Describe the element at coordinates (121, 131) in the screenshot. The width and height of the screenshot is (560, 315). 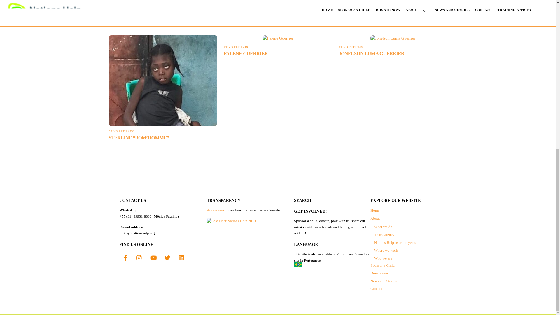
I see `ATIVO RETIRADO` at that location.